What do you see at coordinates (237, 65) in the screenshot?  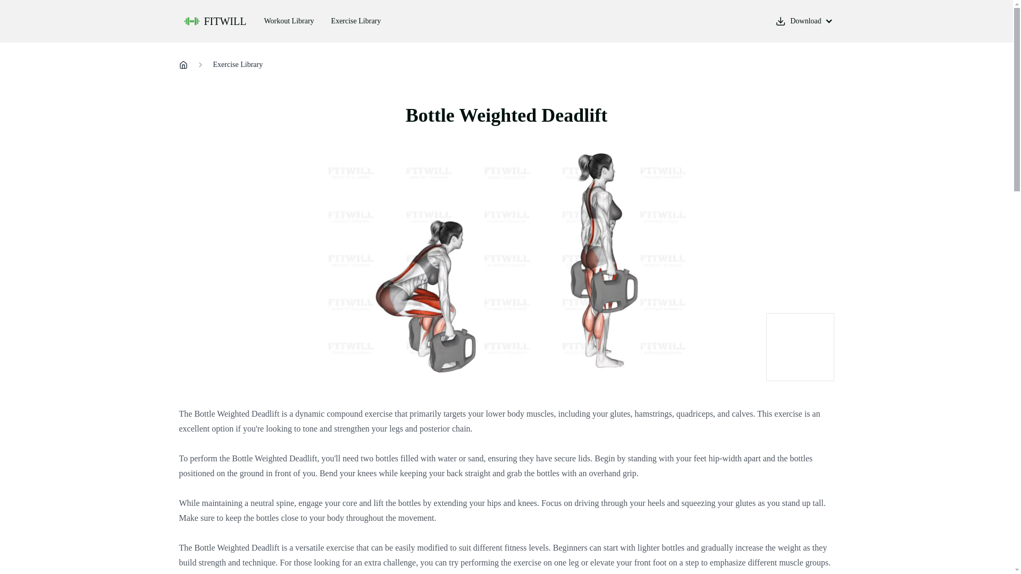 I see `Exercise Library` at bounding box center [237, 65].